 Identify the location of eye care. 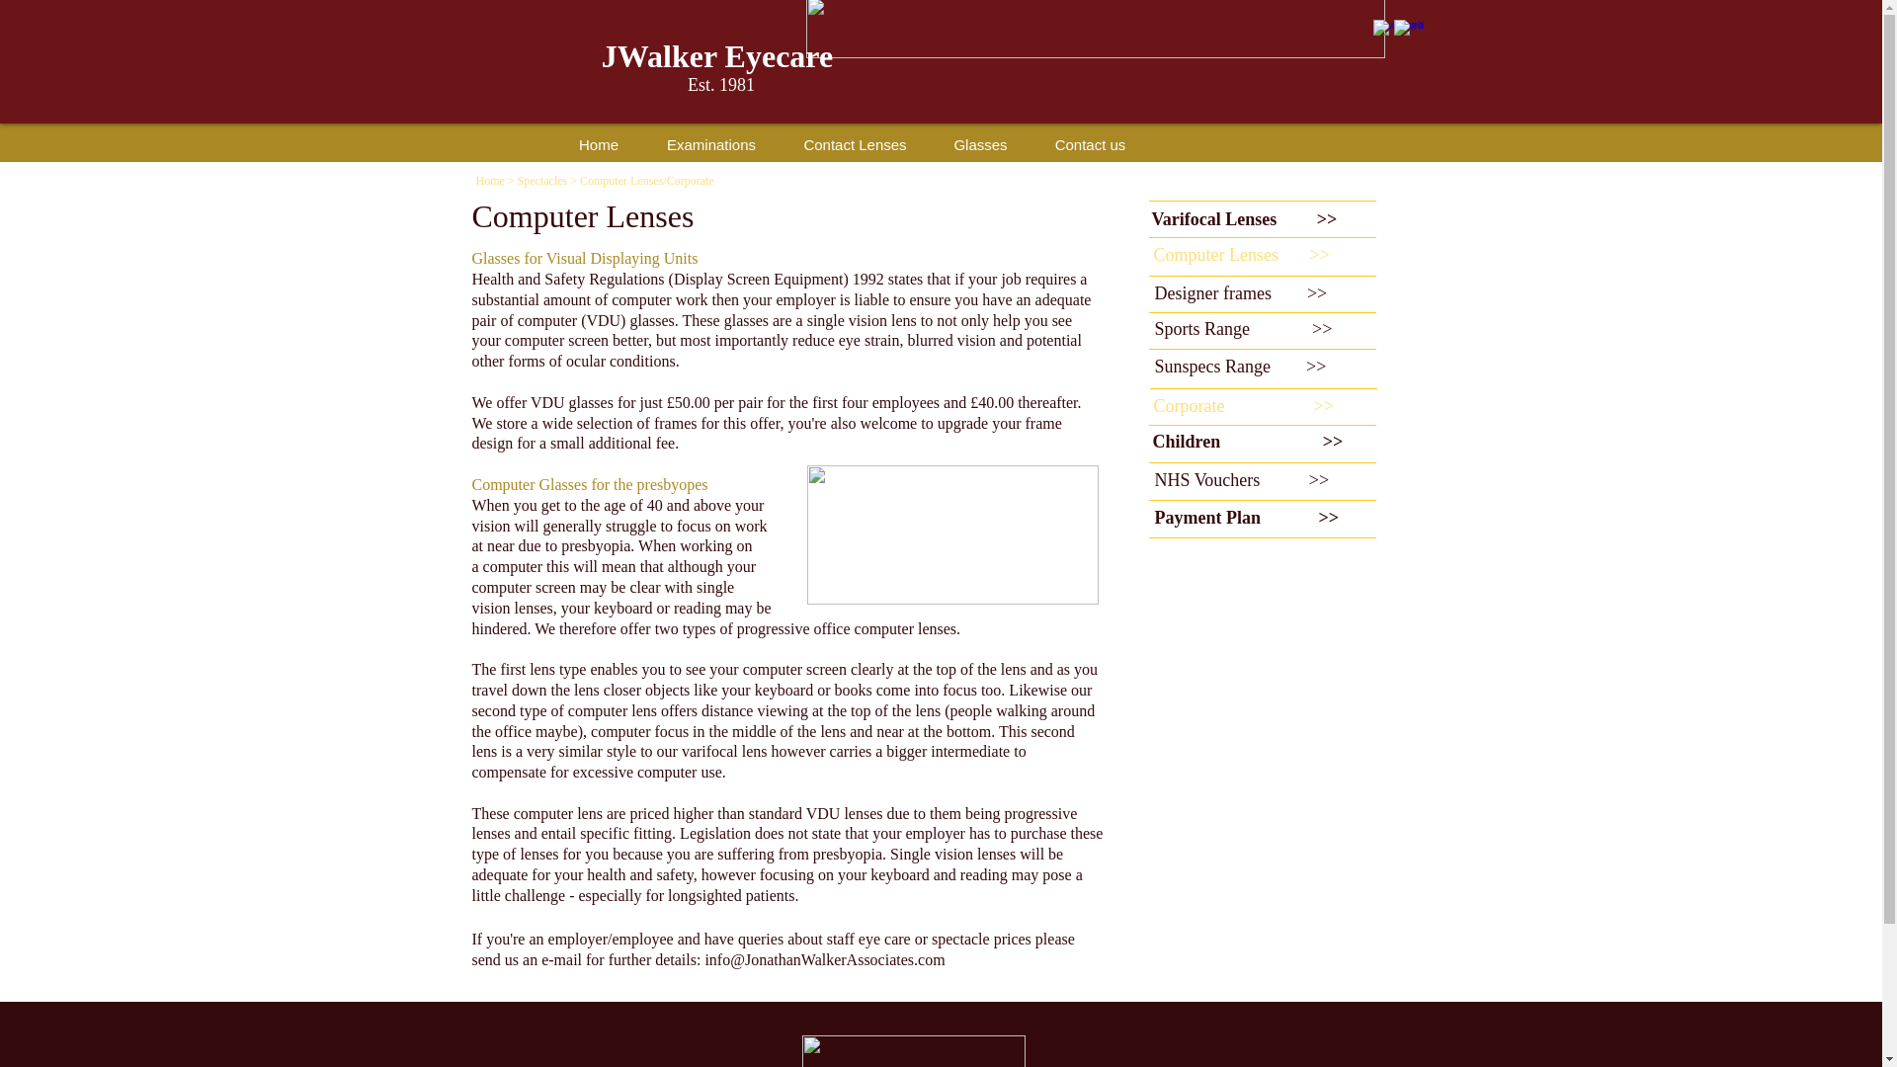
(884, 939).